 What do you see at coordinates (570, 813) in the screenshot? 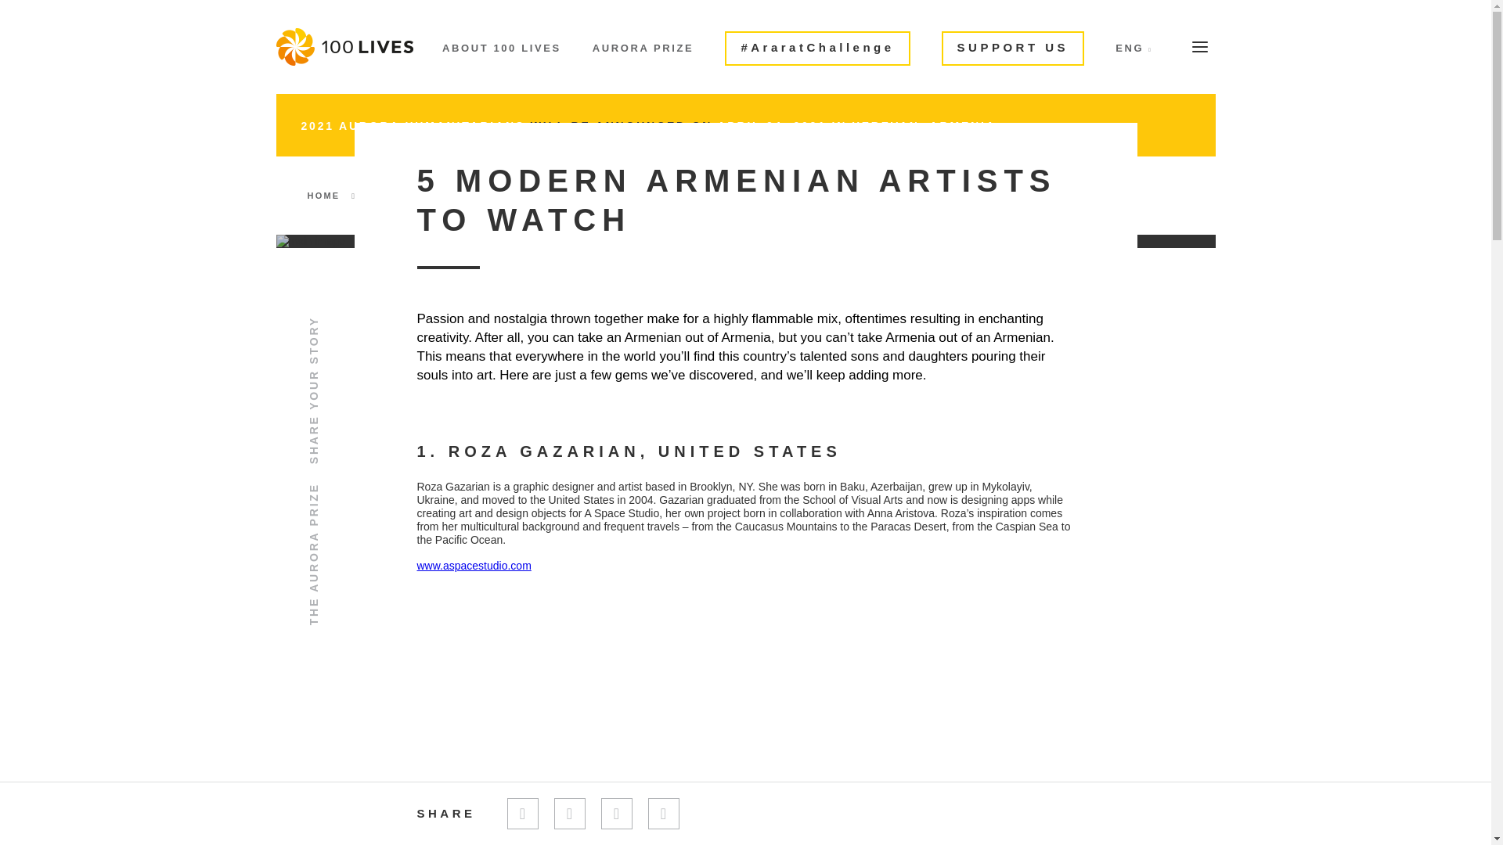
I see `Share on Facebook` at bounding box center [570, 813].